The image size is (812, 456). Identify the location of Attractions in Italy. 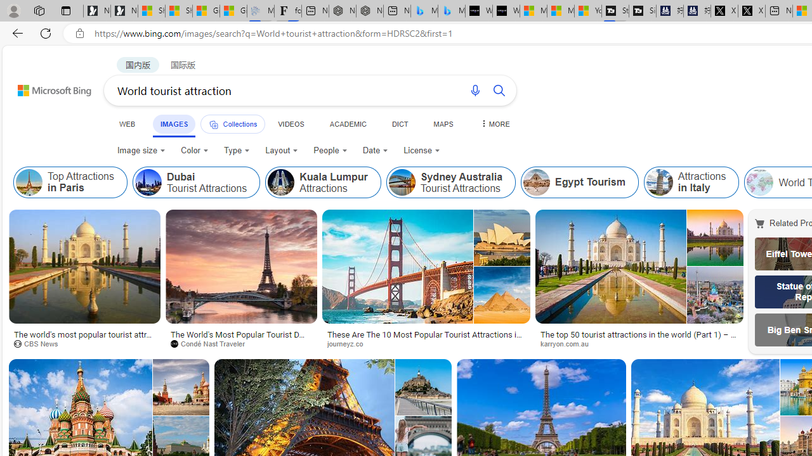
(691, 182).